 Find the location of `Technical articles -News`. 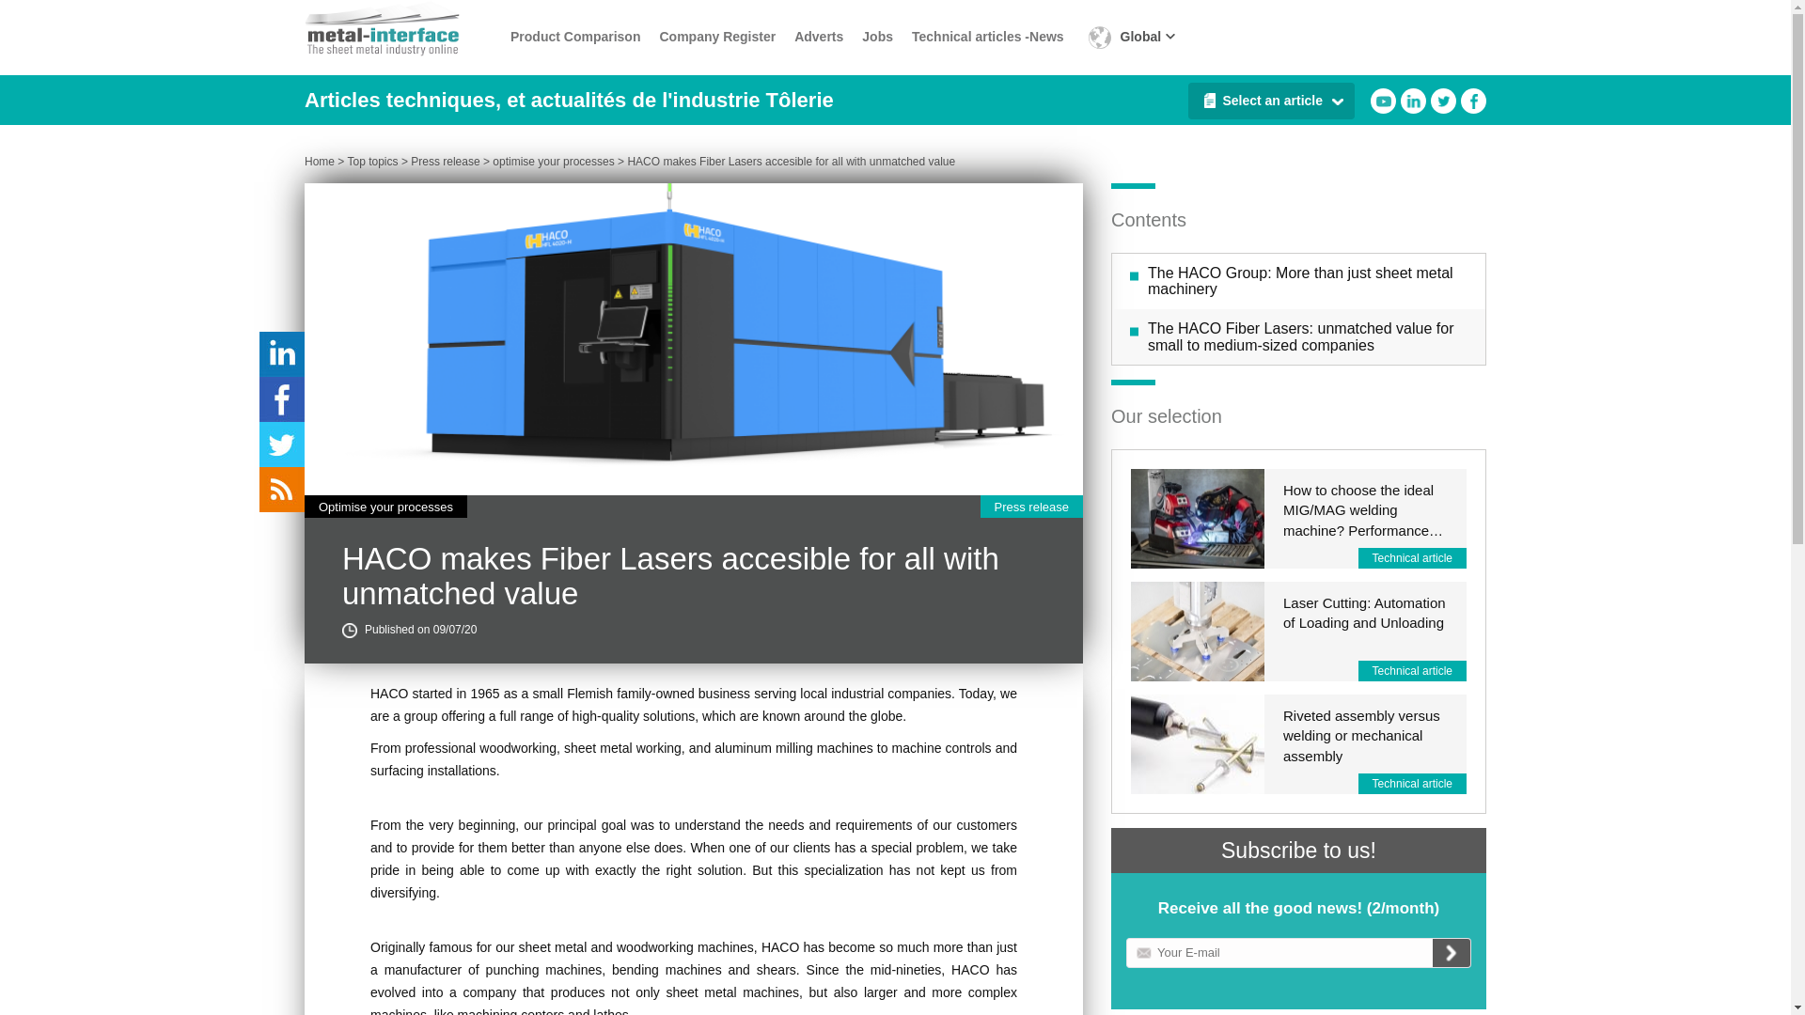

Technical articles -News is located at coordinates (987, 38).